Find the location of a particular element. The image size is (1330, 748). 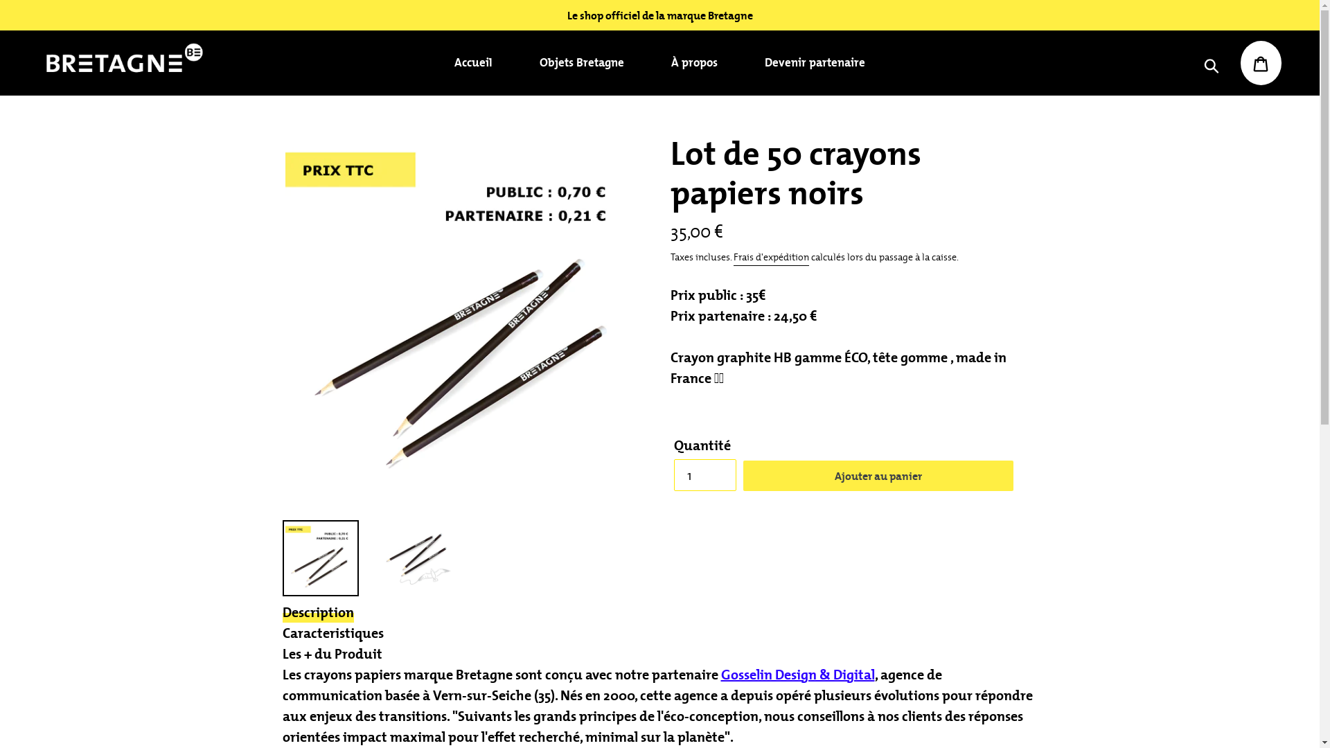

Les + du Produit is located at coordinates (332, 654).